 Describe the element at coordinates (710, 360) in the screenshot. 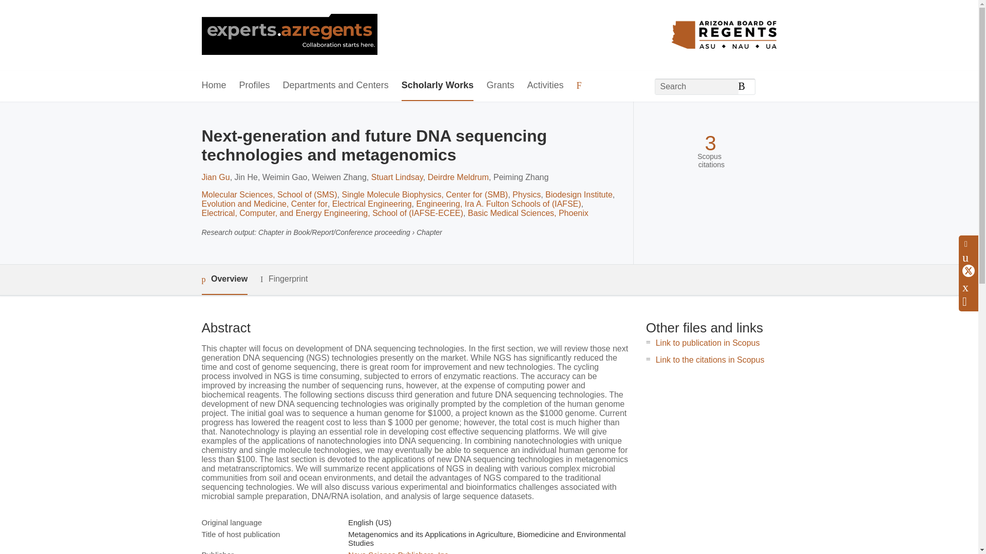

I see `Link to the citations in Scopus` at that location.